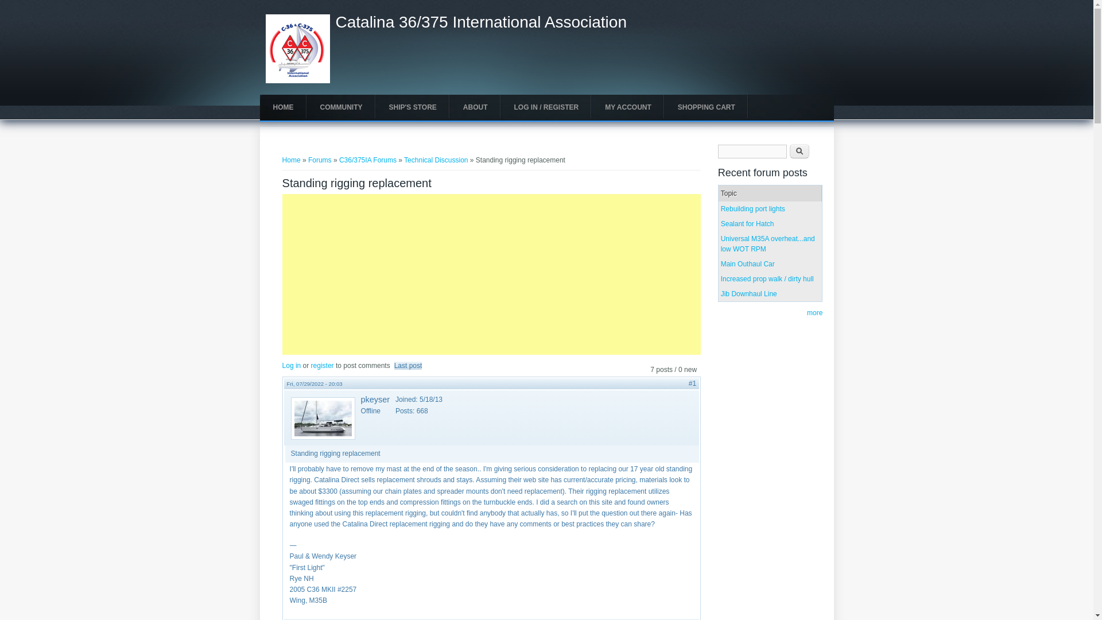  What do you see at coordinates (799, 151) in the screenshot?
I see `Search` at bounding box center [799, 151].